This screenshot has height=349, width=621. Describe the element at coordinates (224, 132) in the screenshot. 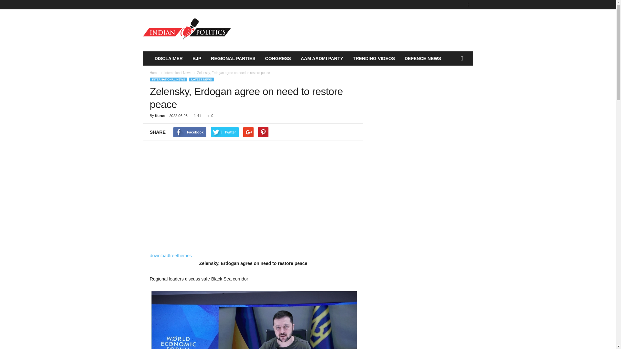

I see `Twitter` at that location.